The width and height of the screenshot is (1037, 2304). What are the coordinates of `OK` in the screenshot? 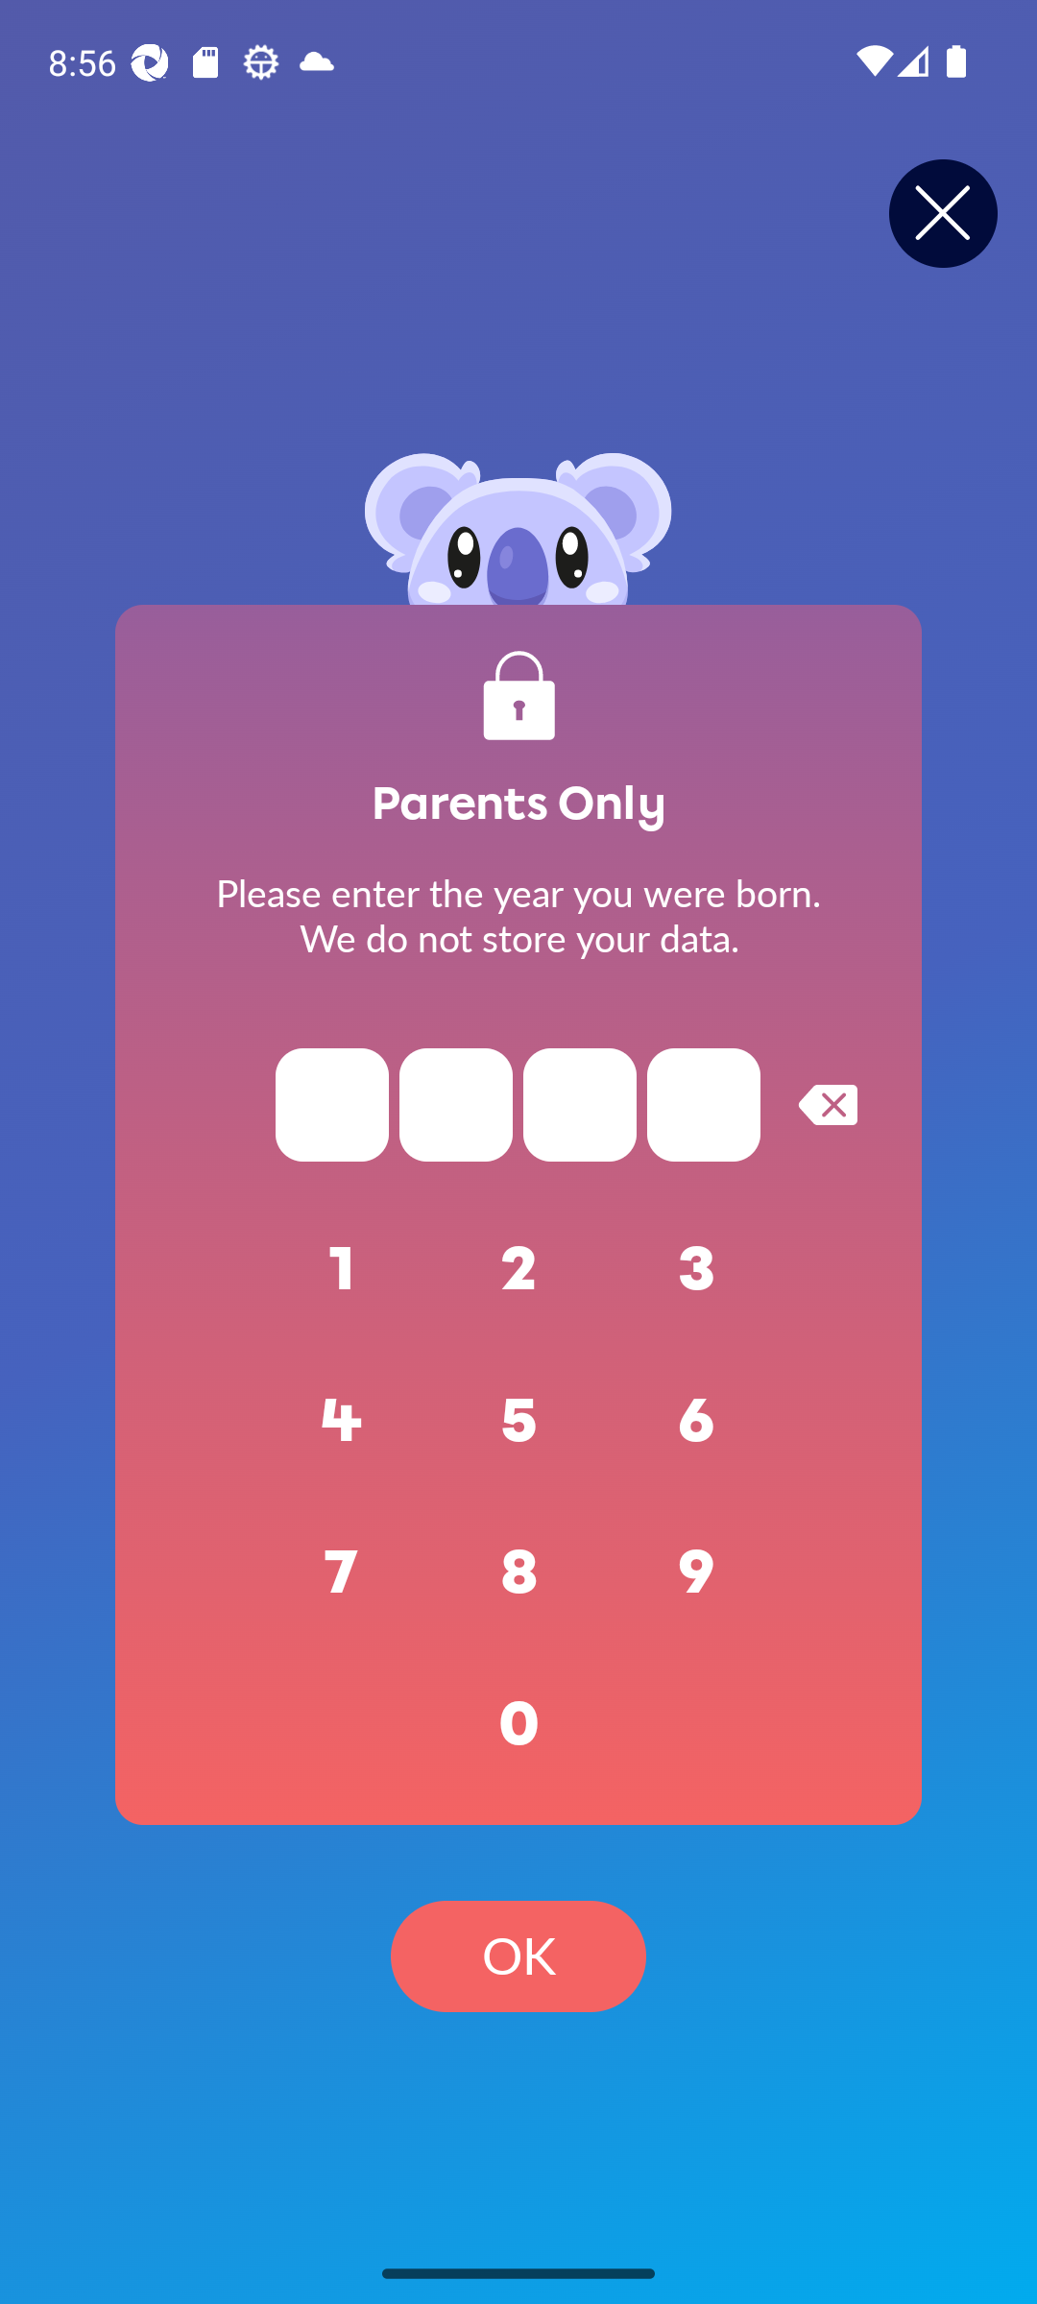 It's located at (518, 1956).